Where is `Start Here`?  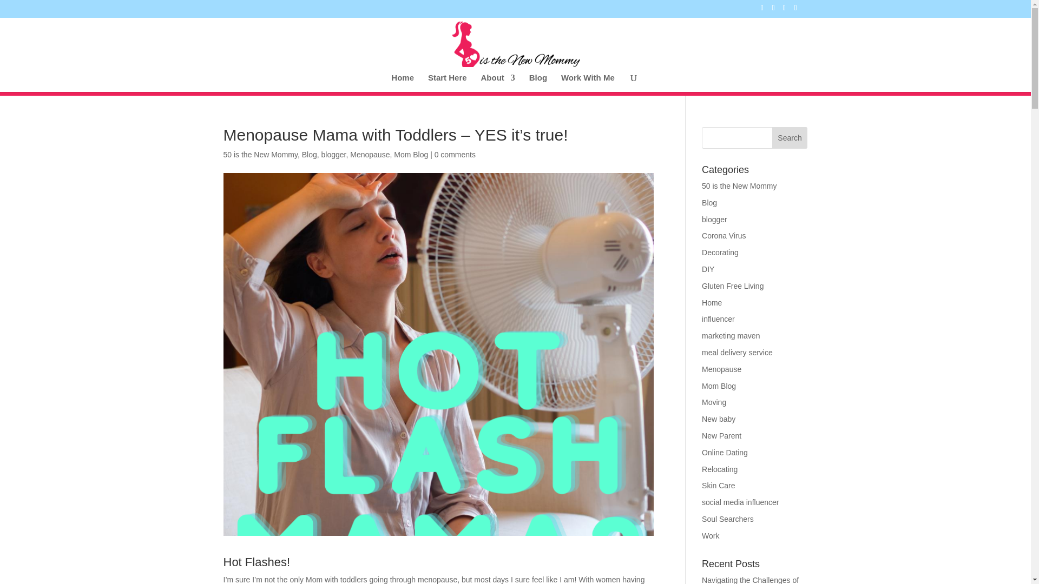
Start Here is located at coordinates (447, 83).